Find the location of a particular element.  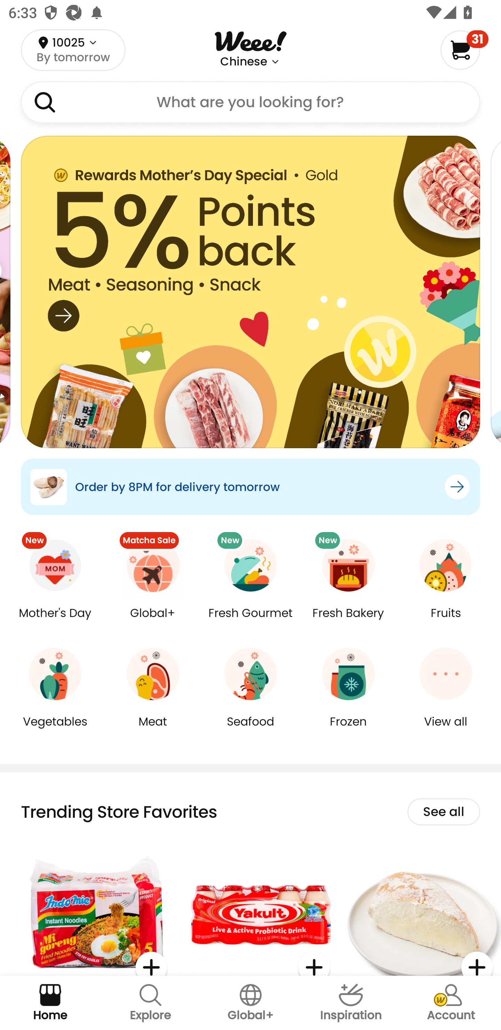

Frozen is located at coordinates (348, 730).